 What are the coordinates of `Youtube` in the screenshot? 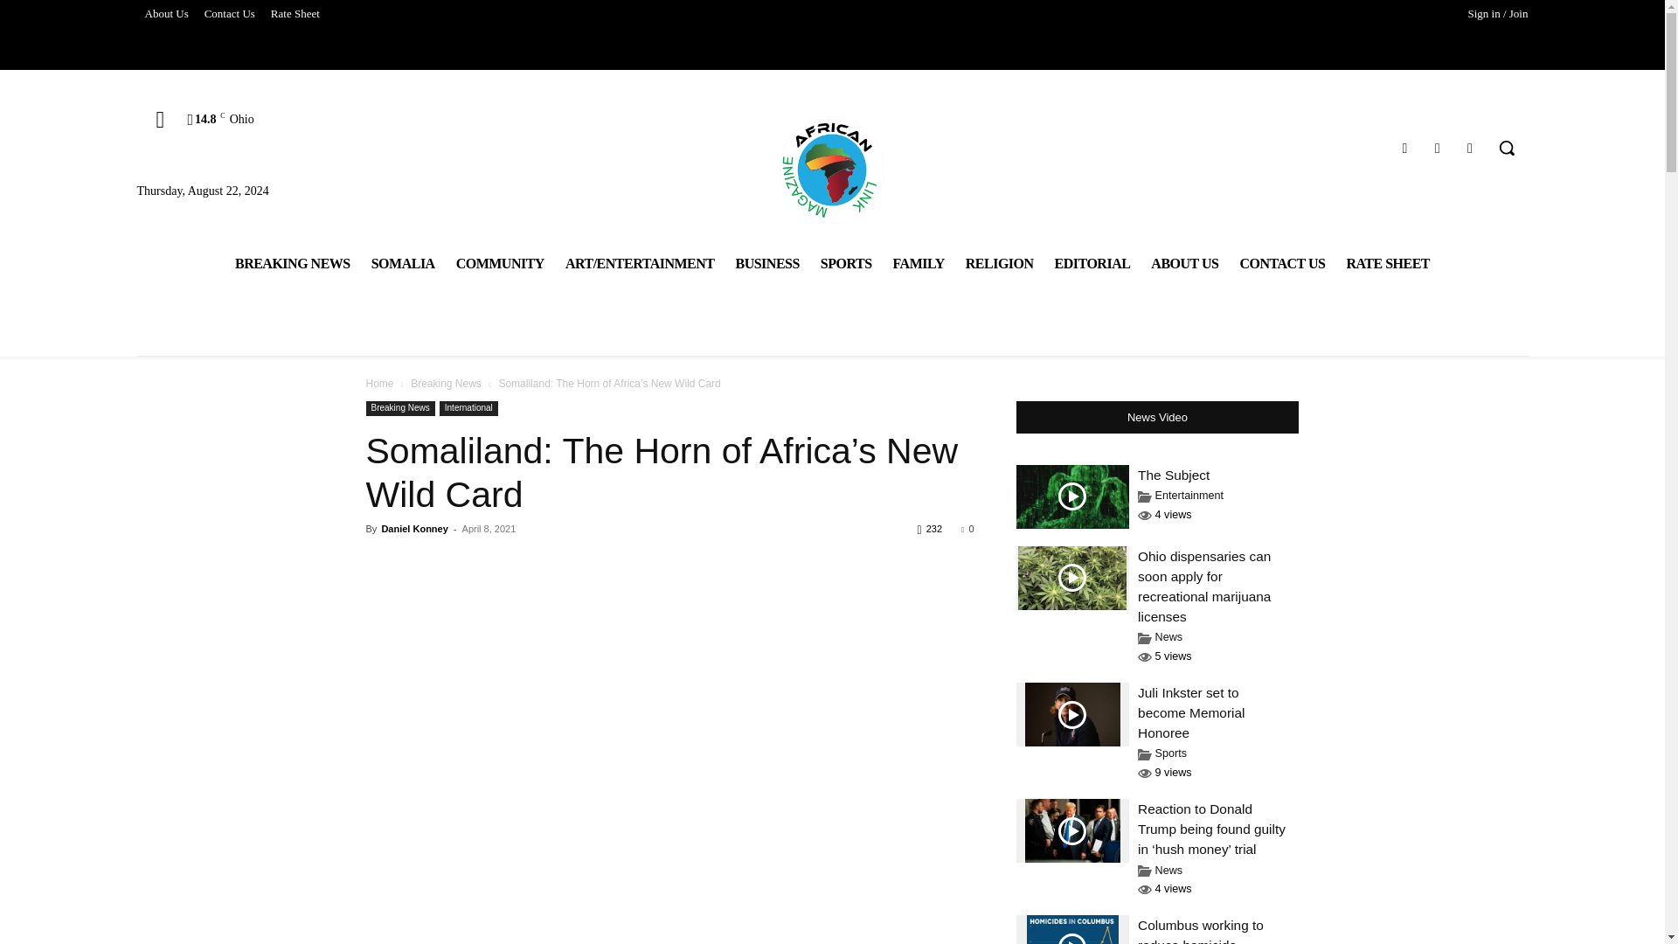 It's located at (1470, 147).